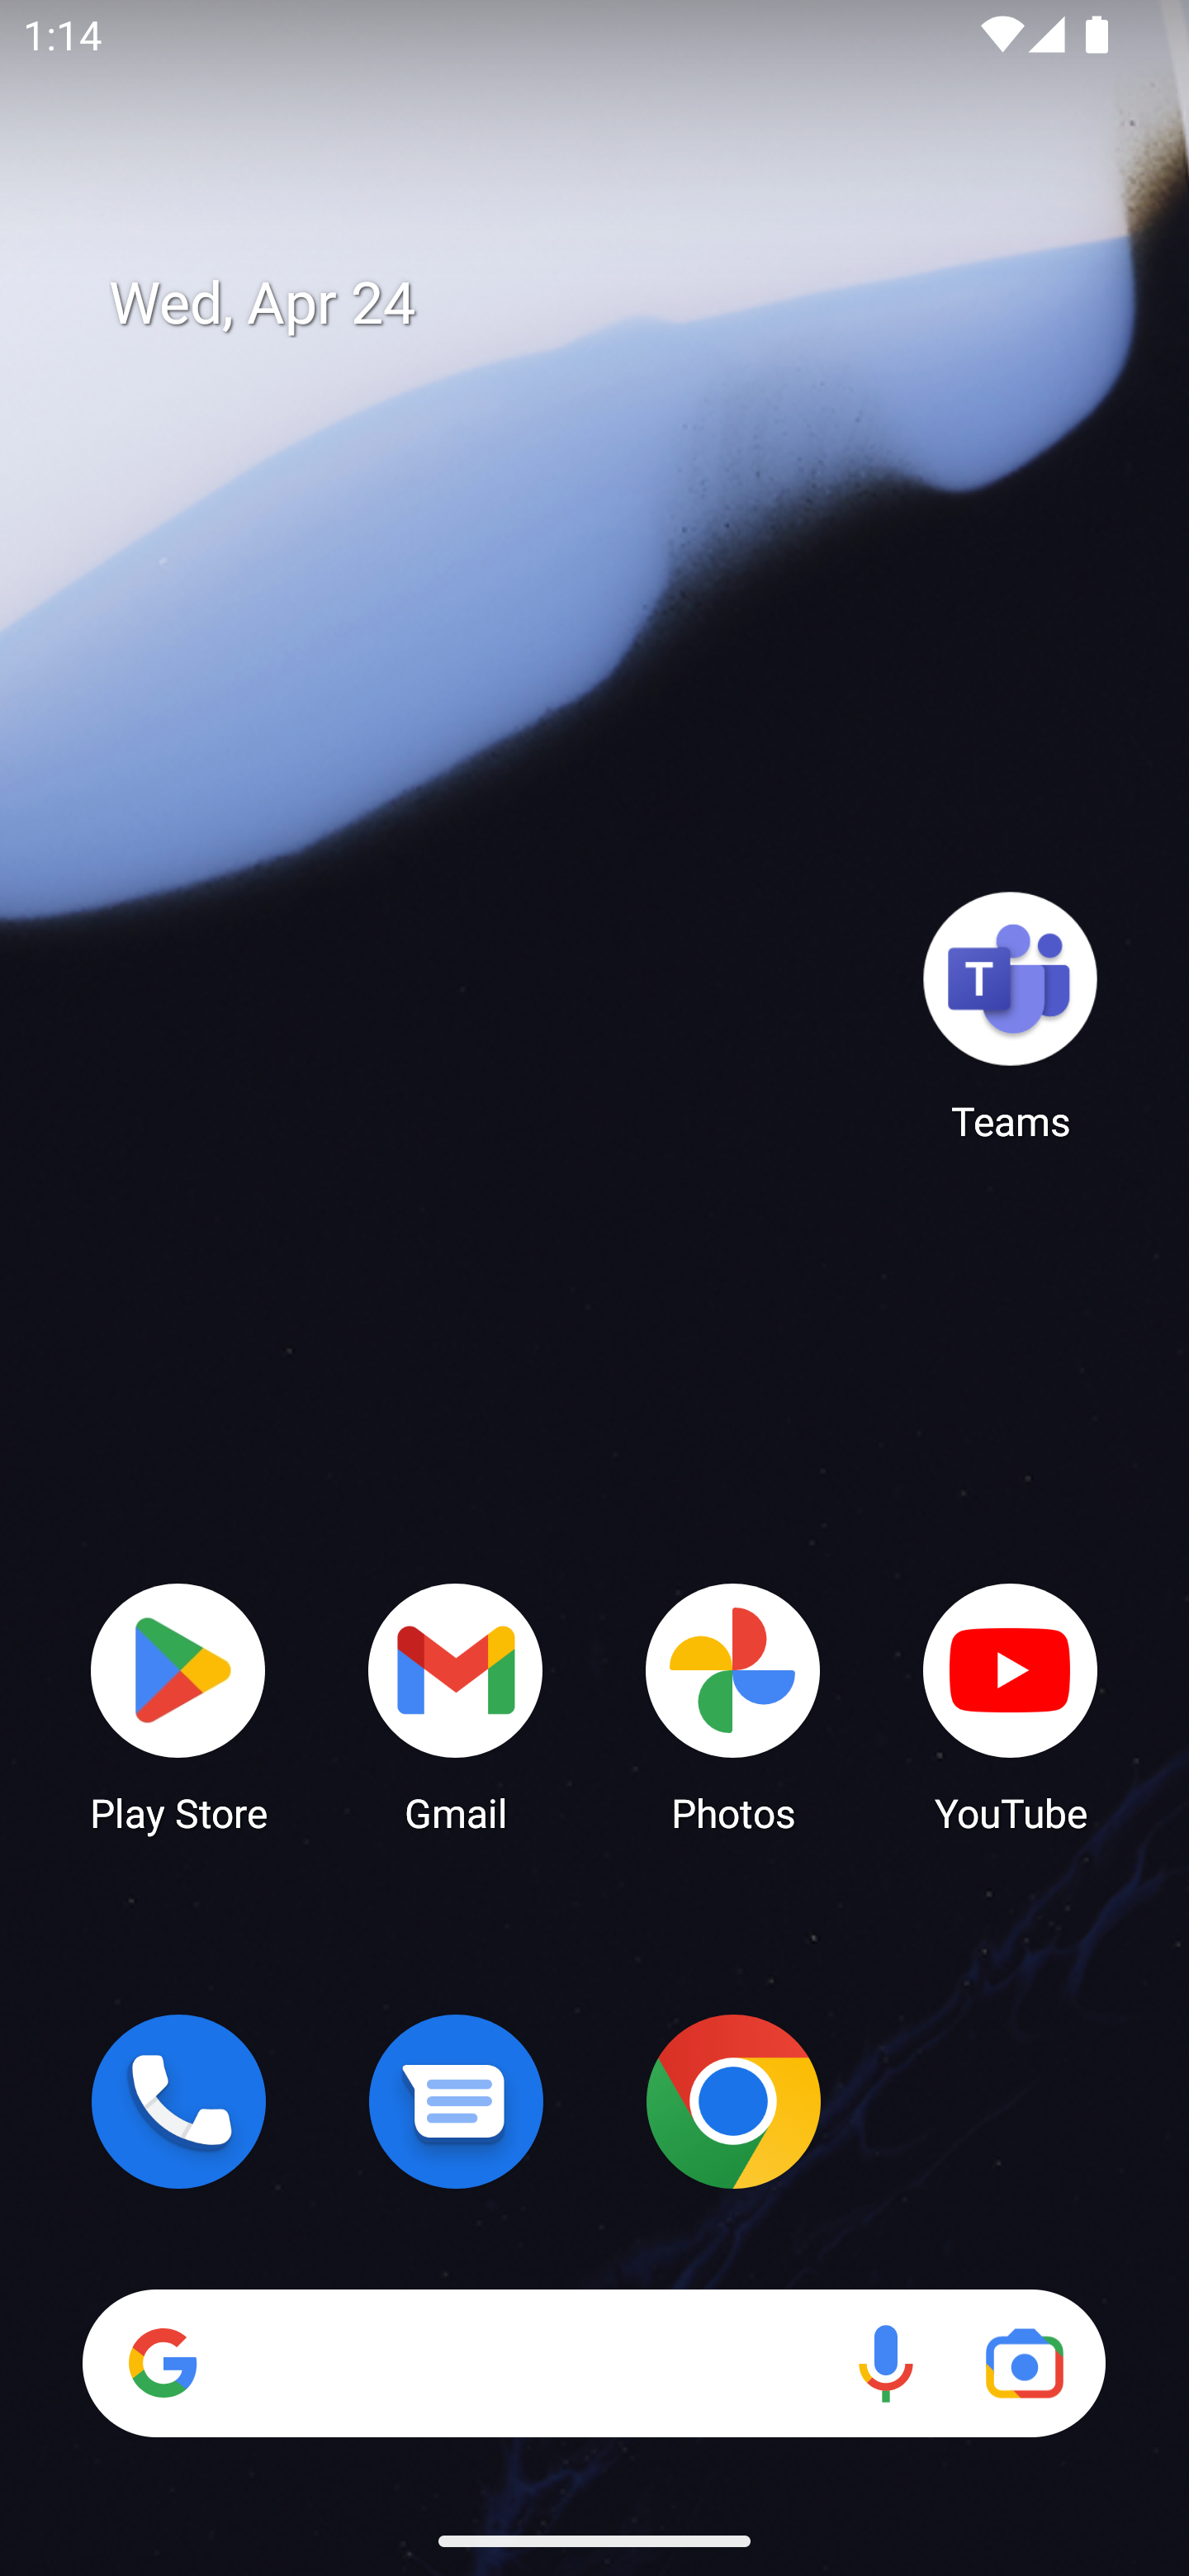 This screenshot has width=1189, height=2576. Describe the element at coordinates (1011, 1015) in the screenshot. I see `Teams` at that location.